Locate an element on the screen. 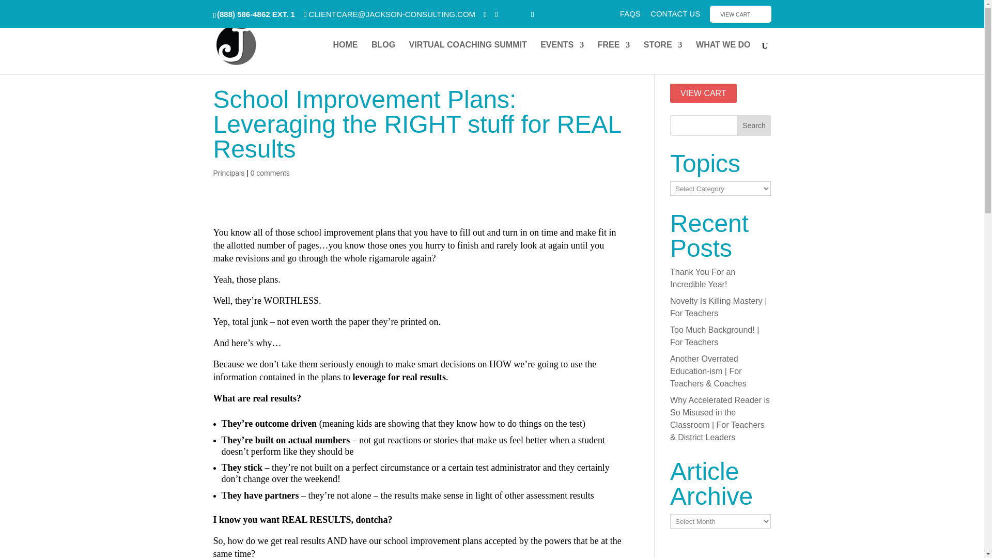 This screenshot has height=558, width=992. FREE is located at coordinates (614, 57).